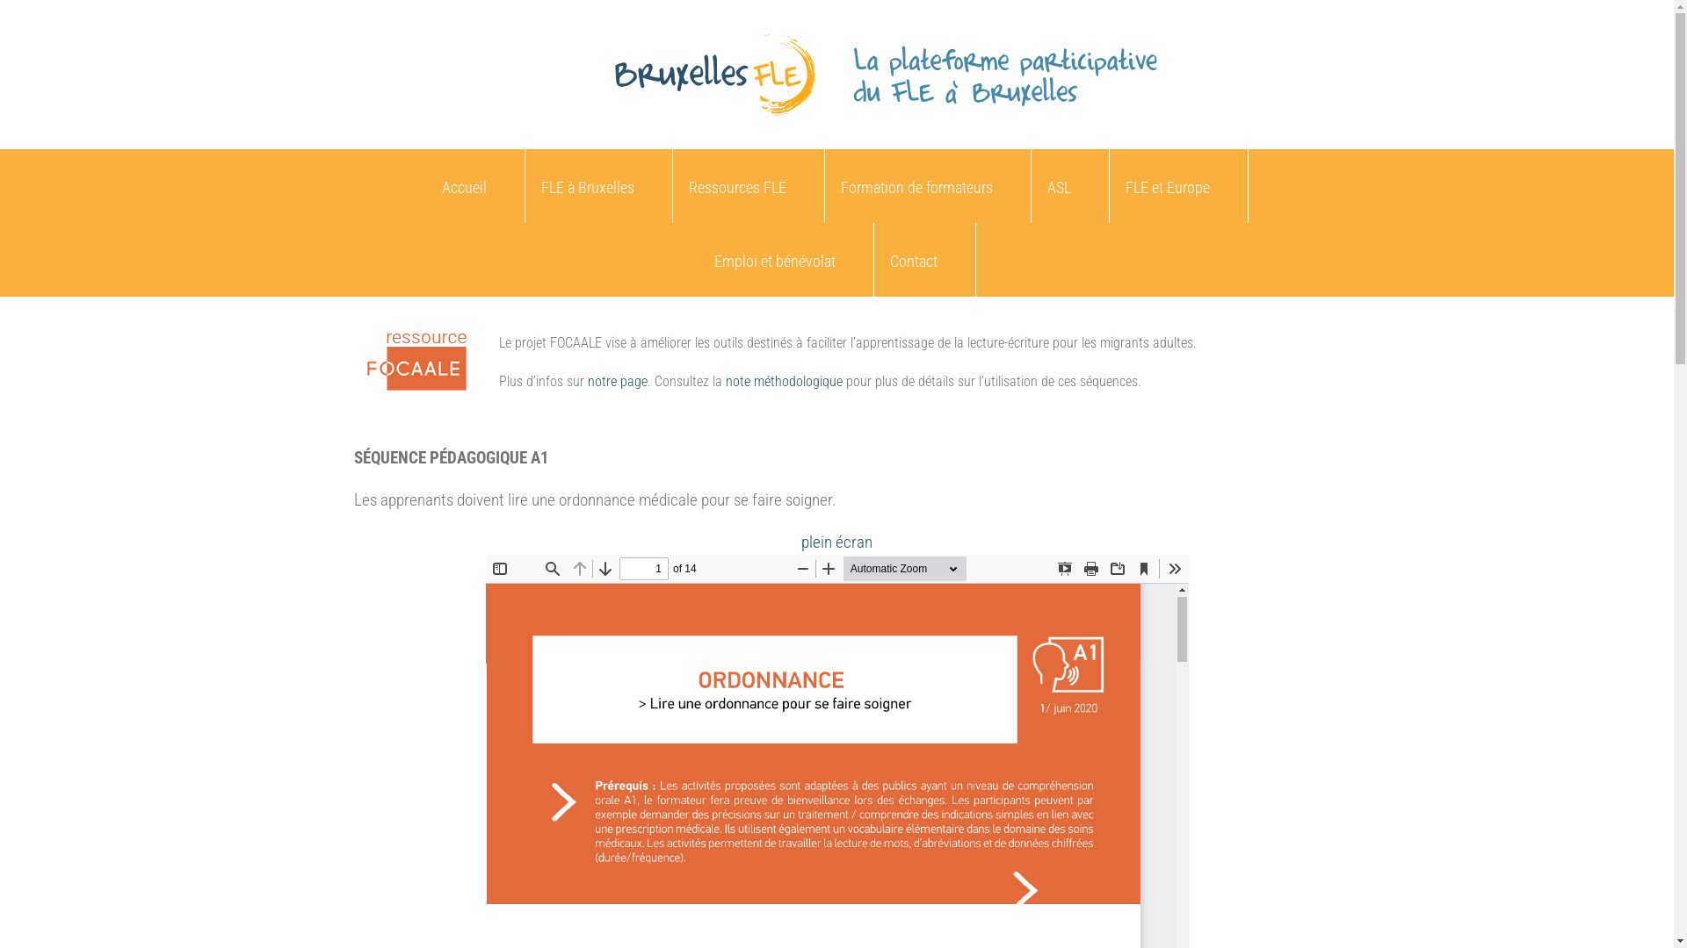 The width and height of the screenshot is (1687, 948). I want to click on FLE et Europe, so click(1167, 186).